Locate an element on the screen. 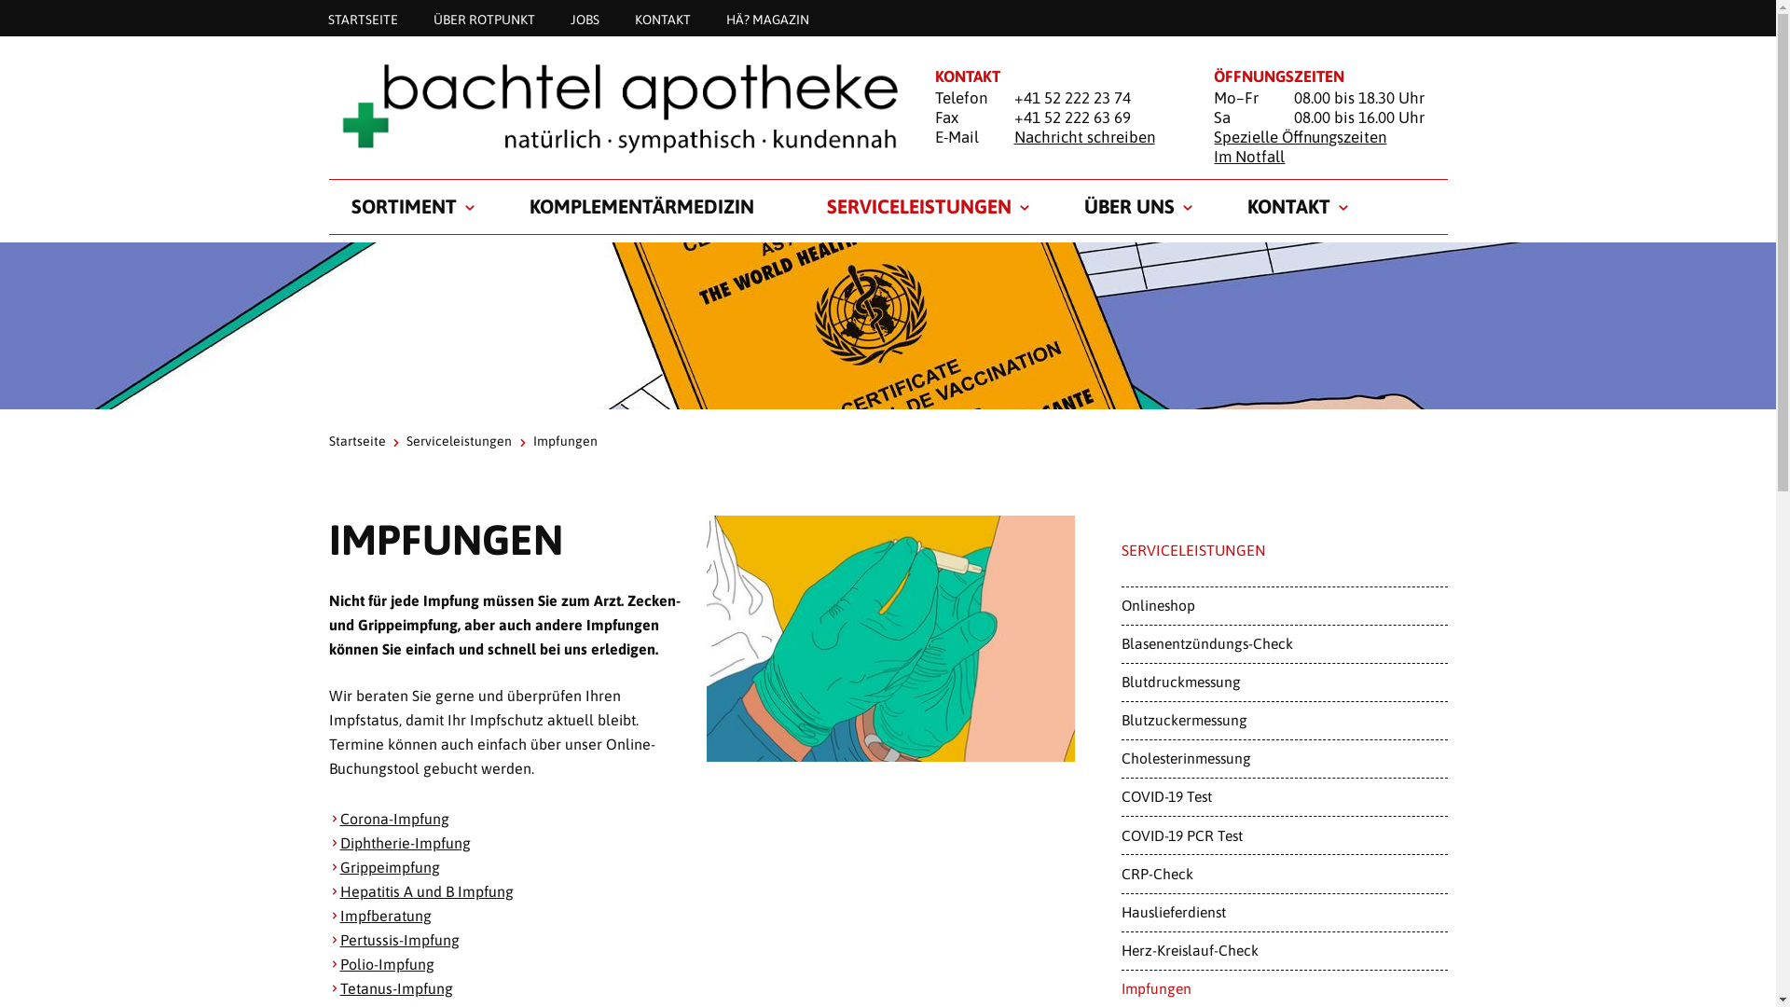  Blutdruckmessung is located at coordinates (1284, 683).